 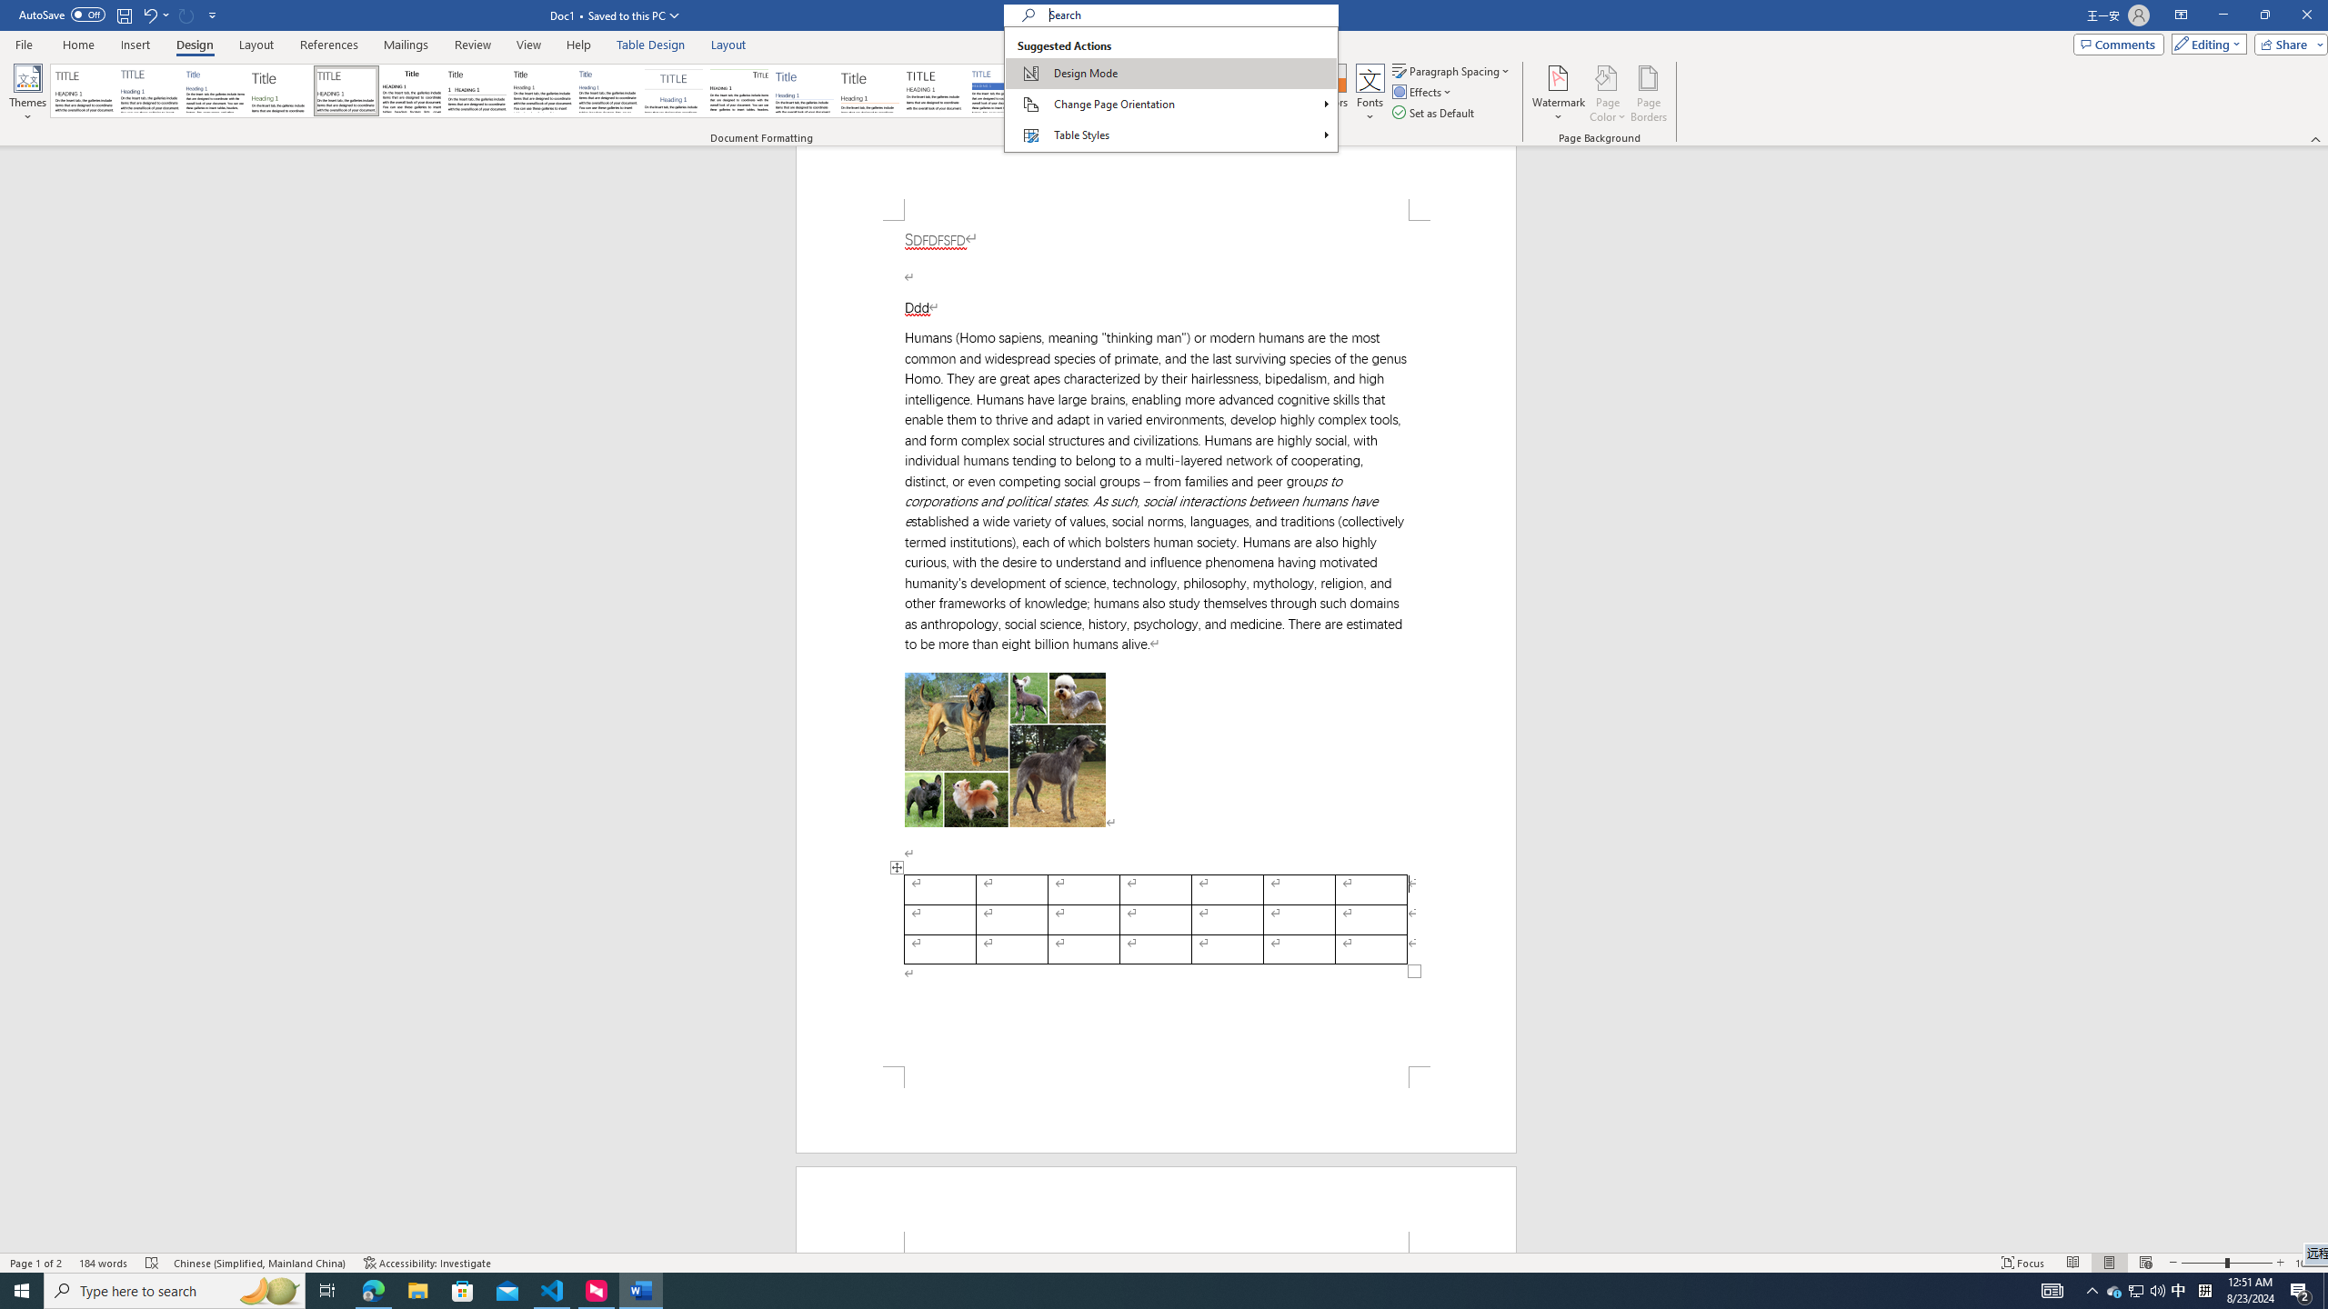 What do you see at coordinates (2226, 1263) in the screenshot?
I see `Zoom` at bounding box center [2226, 1263].